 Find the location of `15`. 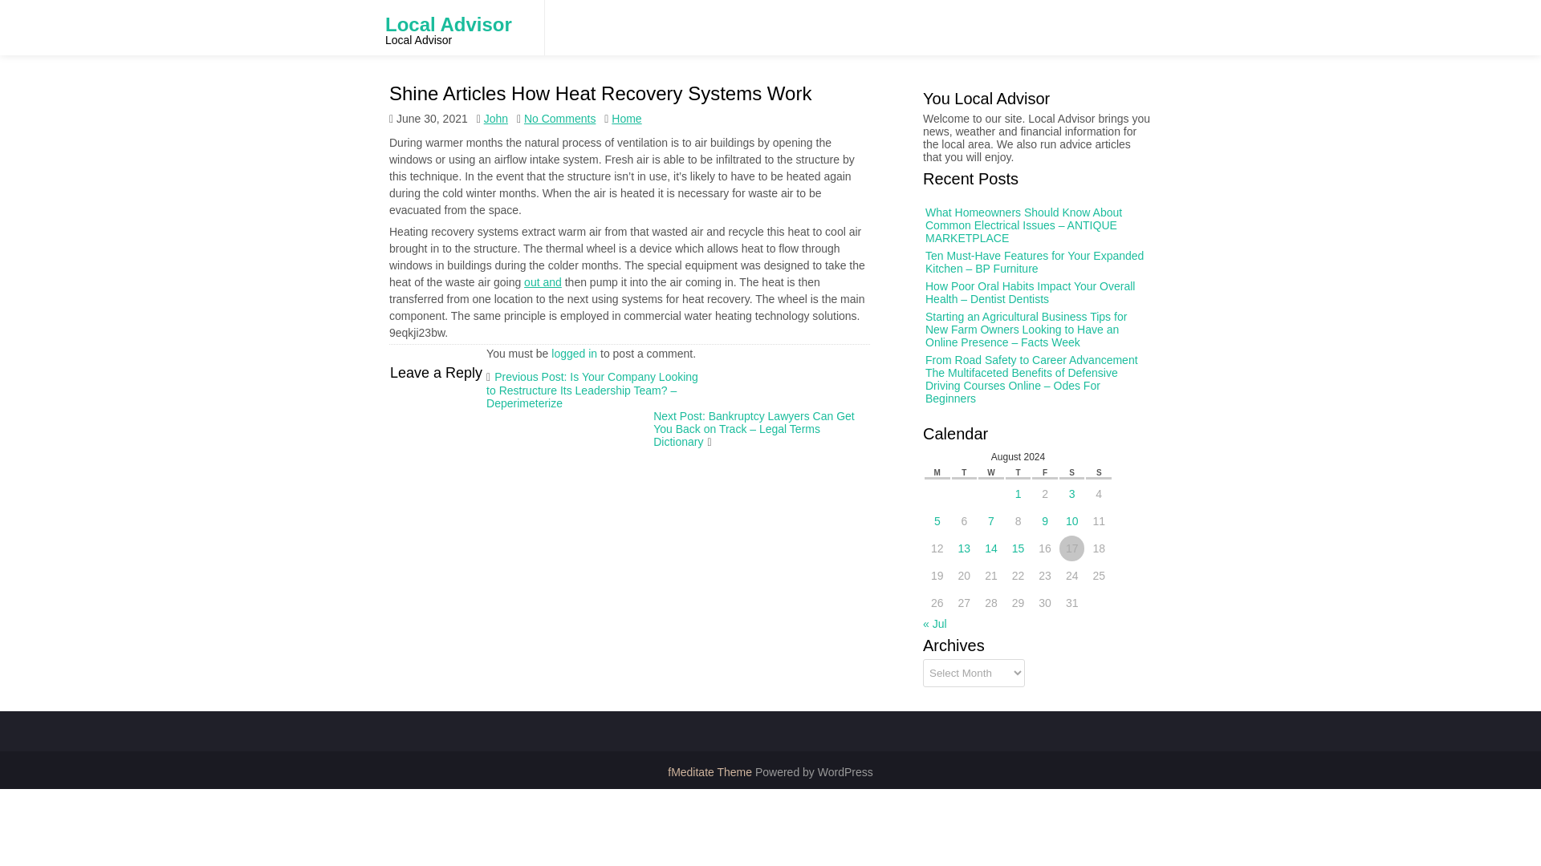

15 is located at coordinates (1026, 505).